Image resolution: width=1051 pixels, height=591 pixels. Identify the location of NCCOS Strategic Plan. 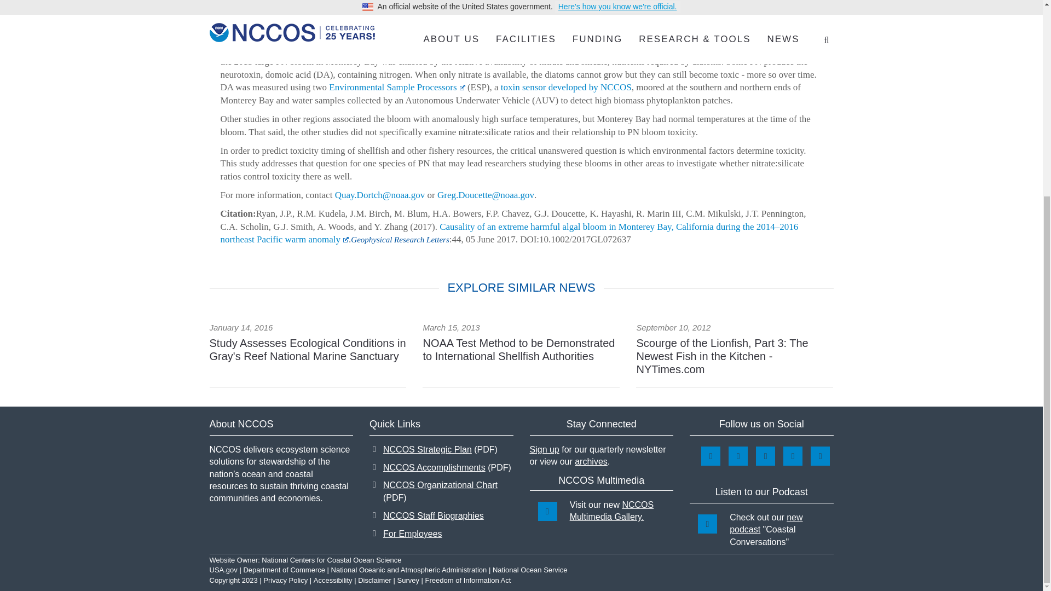
(440, 450).